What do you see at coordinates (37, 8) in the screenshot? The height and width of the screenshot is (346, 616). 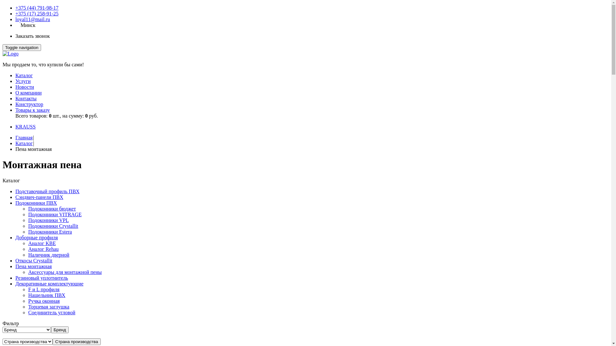 I see `+375 (44) 791-98-17` at bounding box center [37, 8].